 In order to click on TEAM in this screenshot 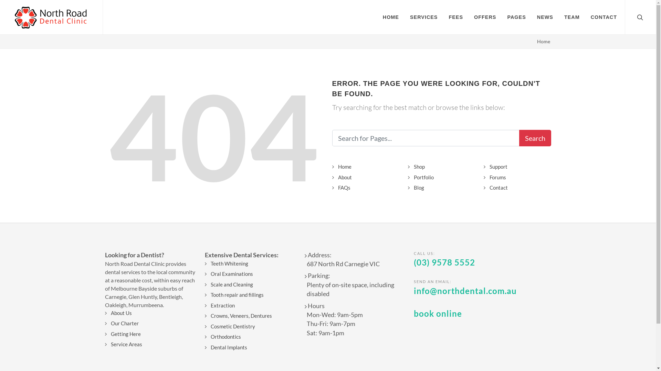, I will do `click(572, 17)`.